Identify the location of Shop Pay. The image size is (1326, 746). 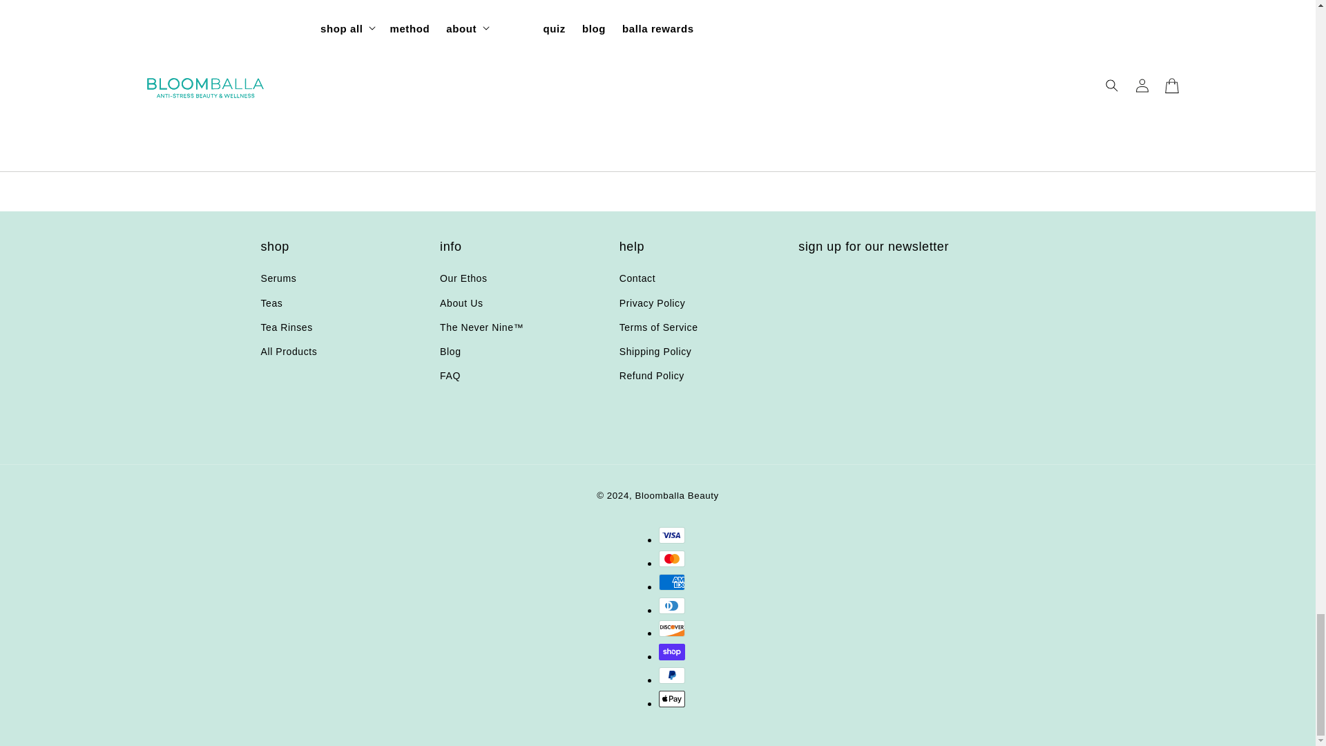
(672, 652).